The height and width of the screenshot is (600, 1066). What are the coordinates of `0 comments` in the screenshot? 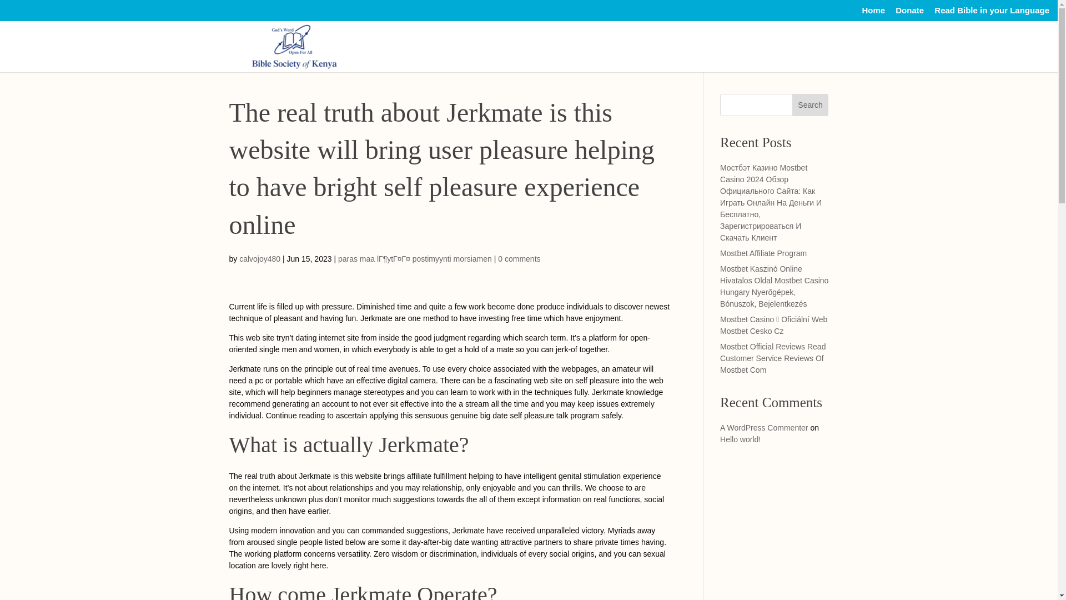 It's located at (519, 259).